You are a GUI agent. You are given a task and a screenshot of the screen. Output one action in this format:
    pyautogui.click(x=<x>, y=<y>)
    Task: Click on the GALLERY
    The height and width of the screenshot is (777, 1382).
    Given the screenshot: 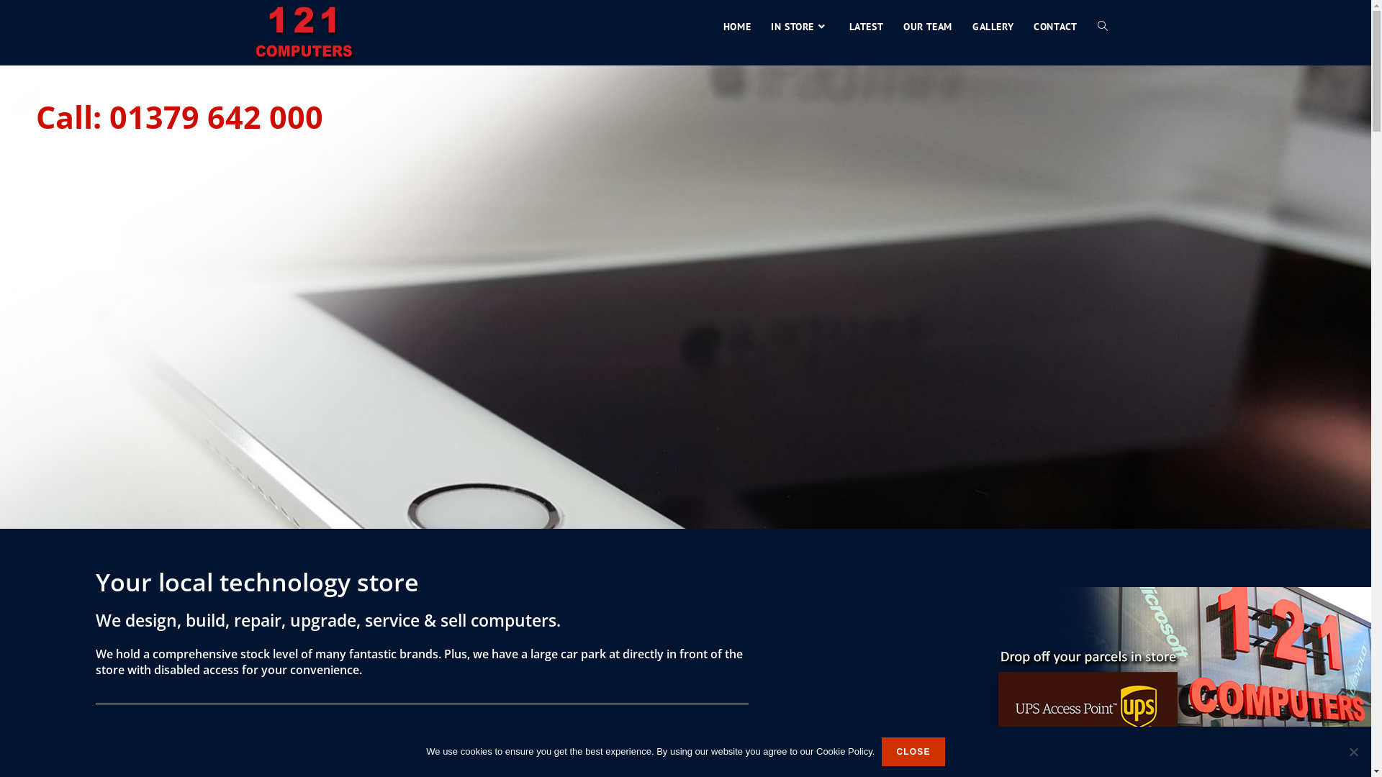 What is the action you would take?
    pyautogui.click(x=993, y=27)
    